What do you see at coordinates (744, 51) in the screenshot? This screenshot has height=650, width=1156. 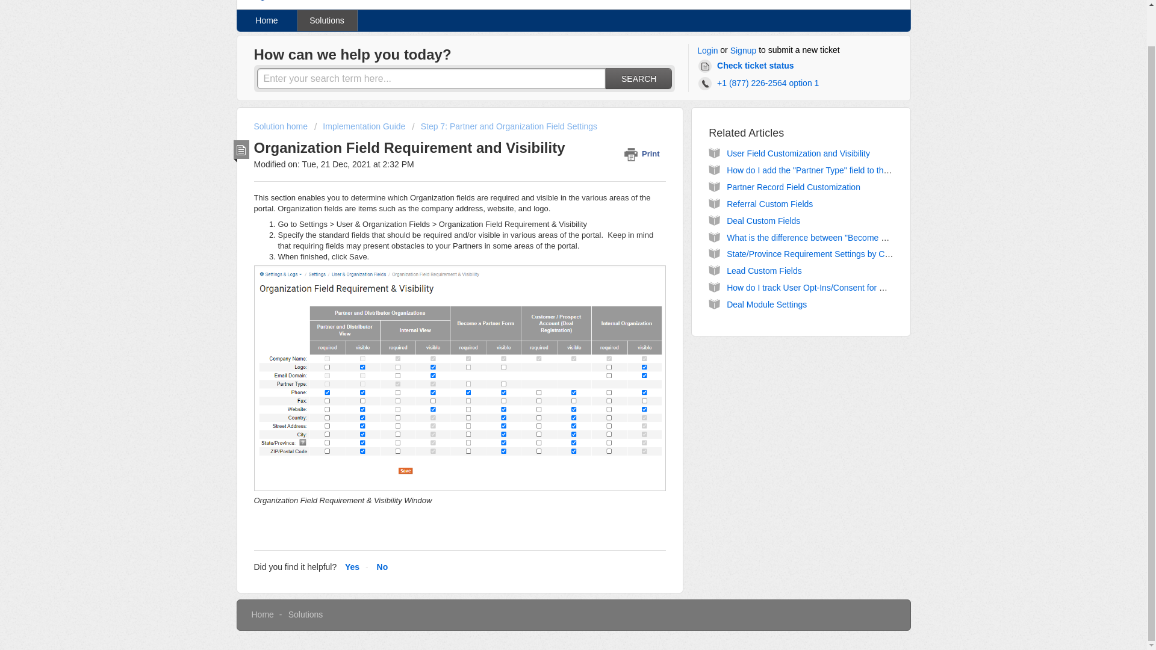 I see `Signup` at bounding box center [744, 51].